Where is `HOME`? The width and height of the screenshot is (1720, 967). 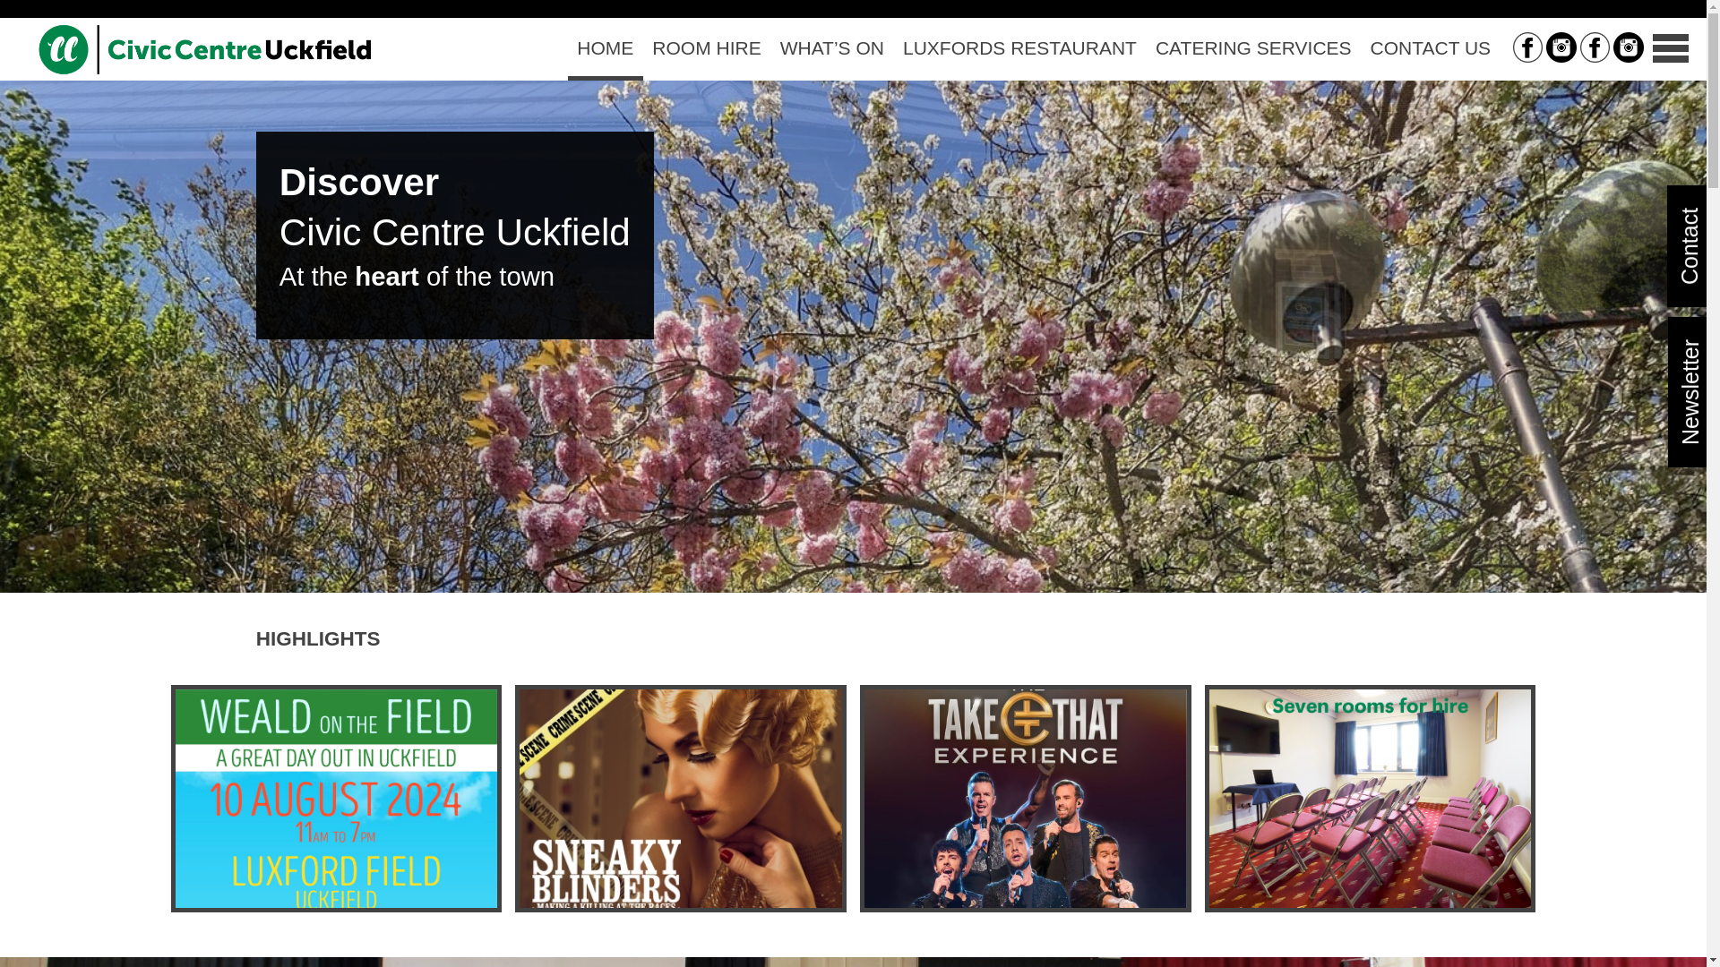
HOME is located at coordinates (606, 48).